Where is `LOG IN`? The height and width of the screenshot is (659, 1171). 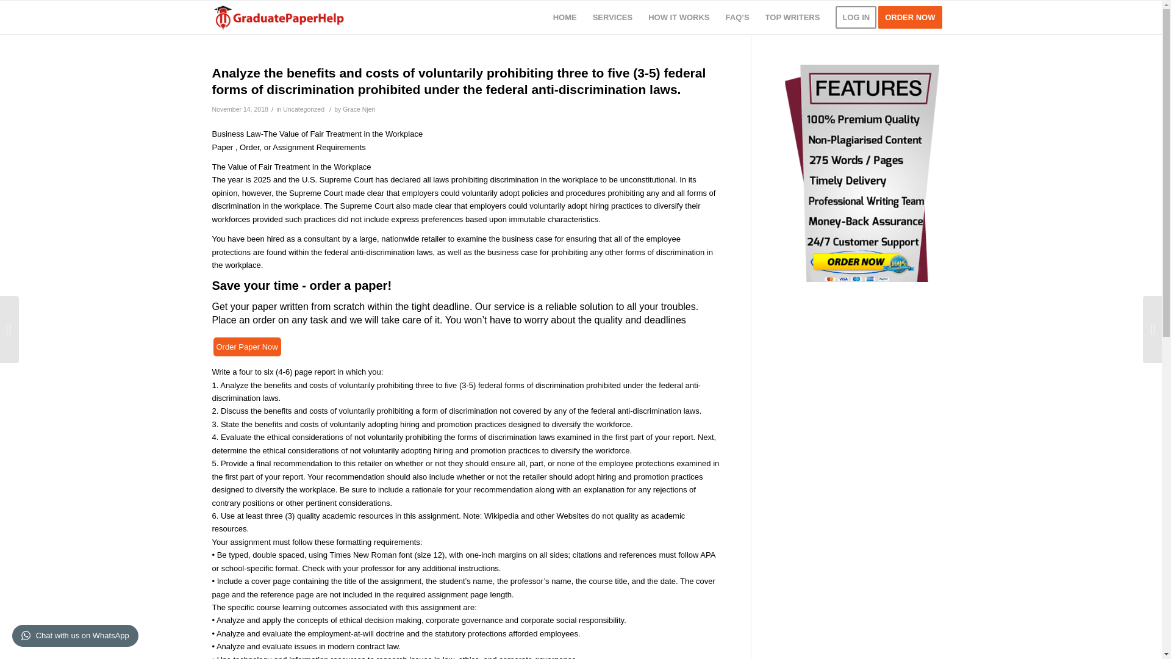
LOG IN is located at coordinates (856, 17).